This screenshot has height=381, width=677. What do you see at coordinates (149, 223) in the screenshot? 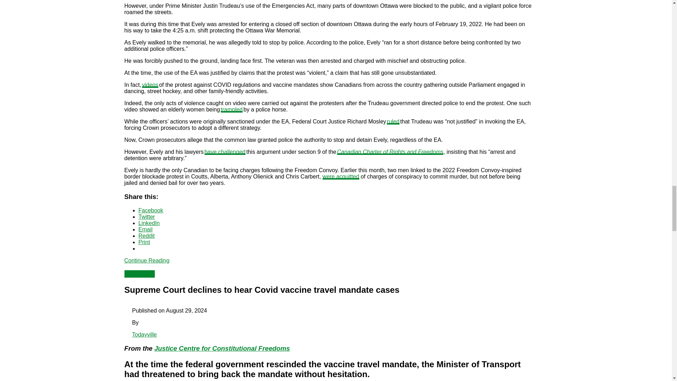
I see `Click to share on LinkedIn` at bounding box center [149, 223].